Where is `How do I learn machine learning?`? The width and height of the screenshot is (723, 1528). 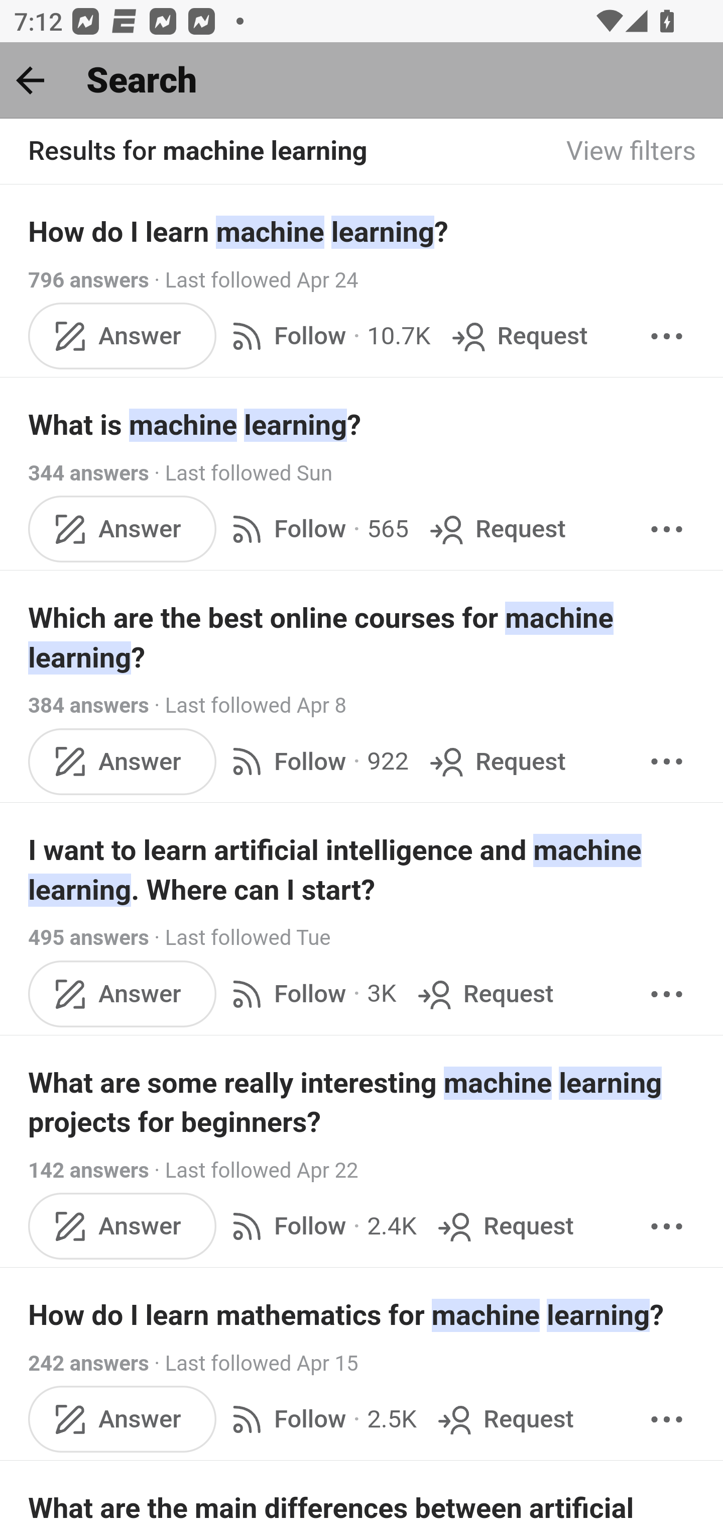
How do I learn machine learning? is located at coordinates (363, 231).